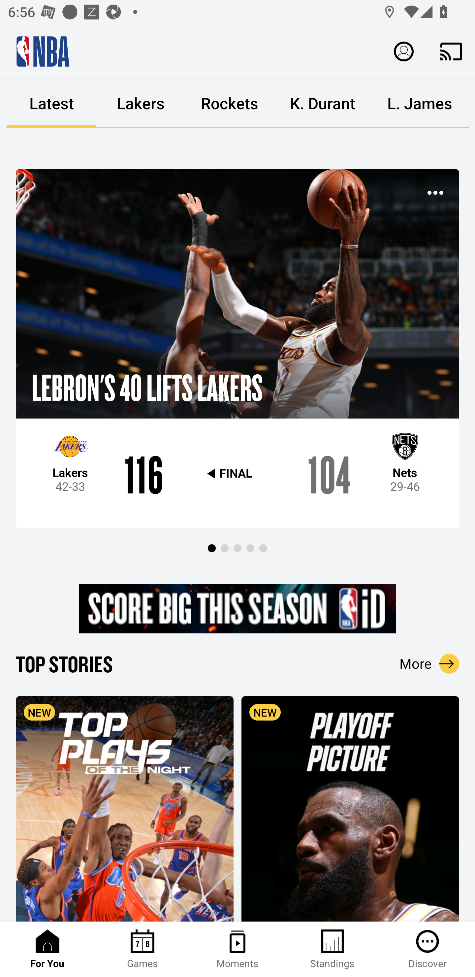  Describe the element at coordinates (323, 104) in the screenshot. I see `K. Durant` at that location.